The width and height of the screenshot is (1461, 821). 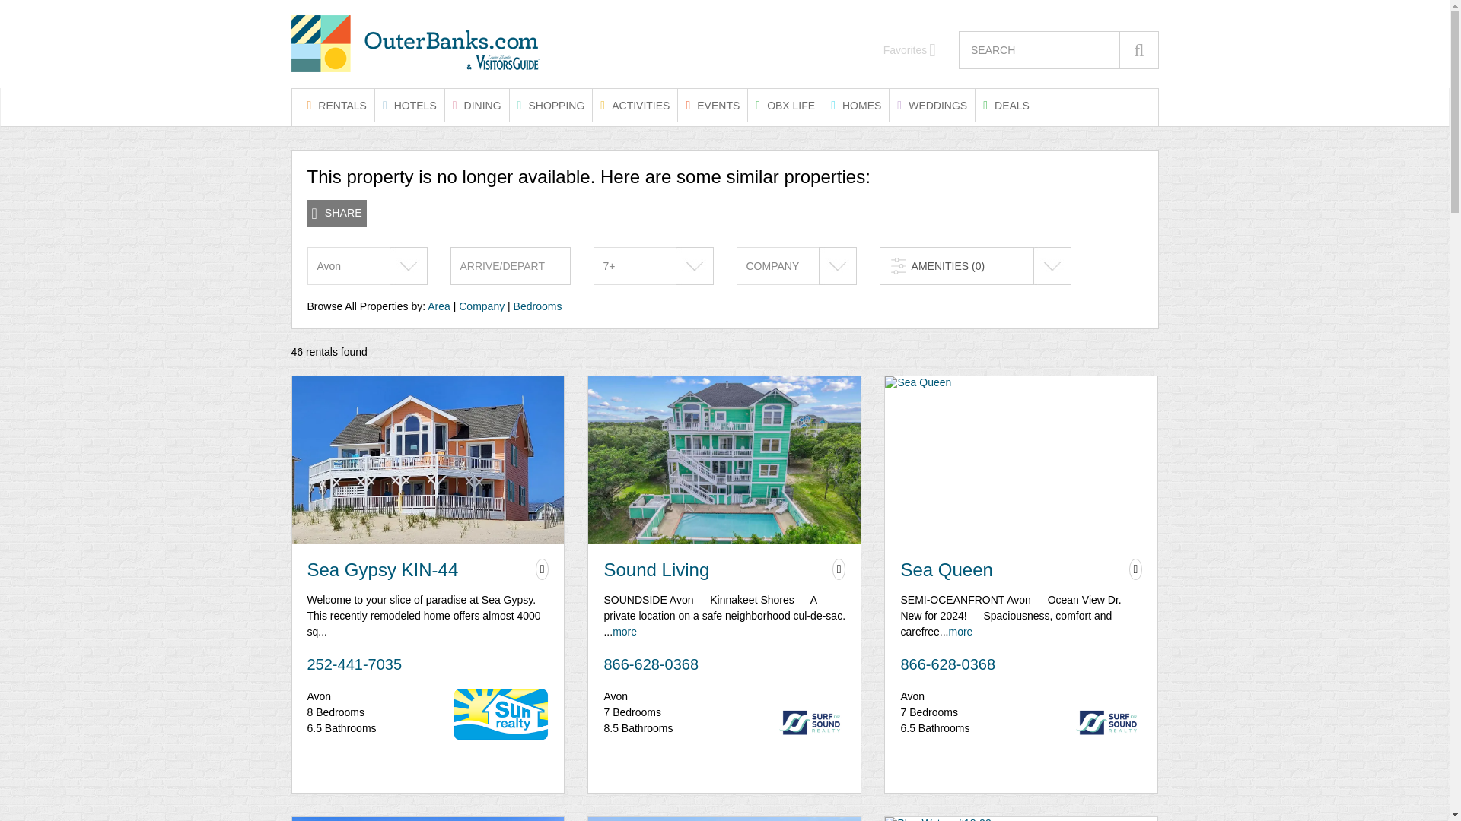 I want to click on EVENTS, so click(x=712, y=105).